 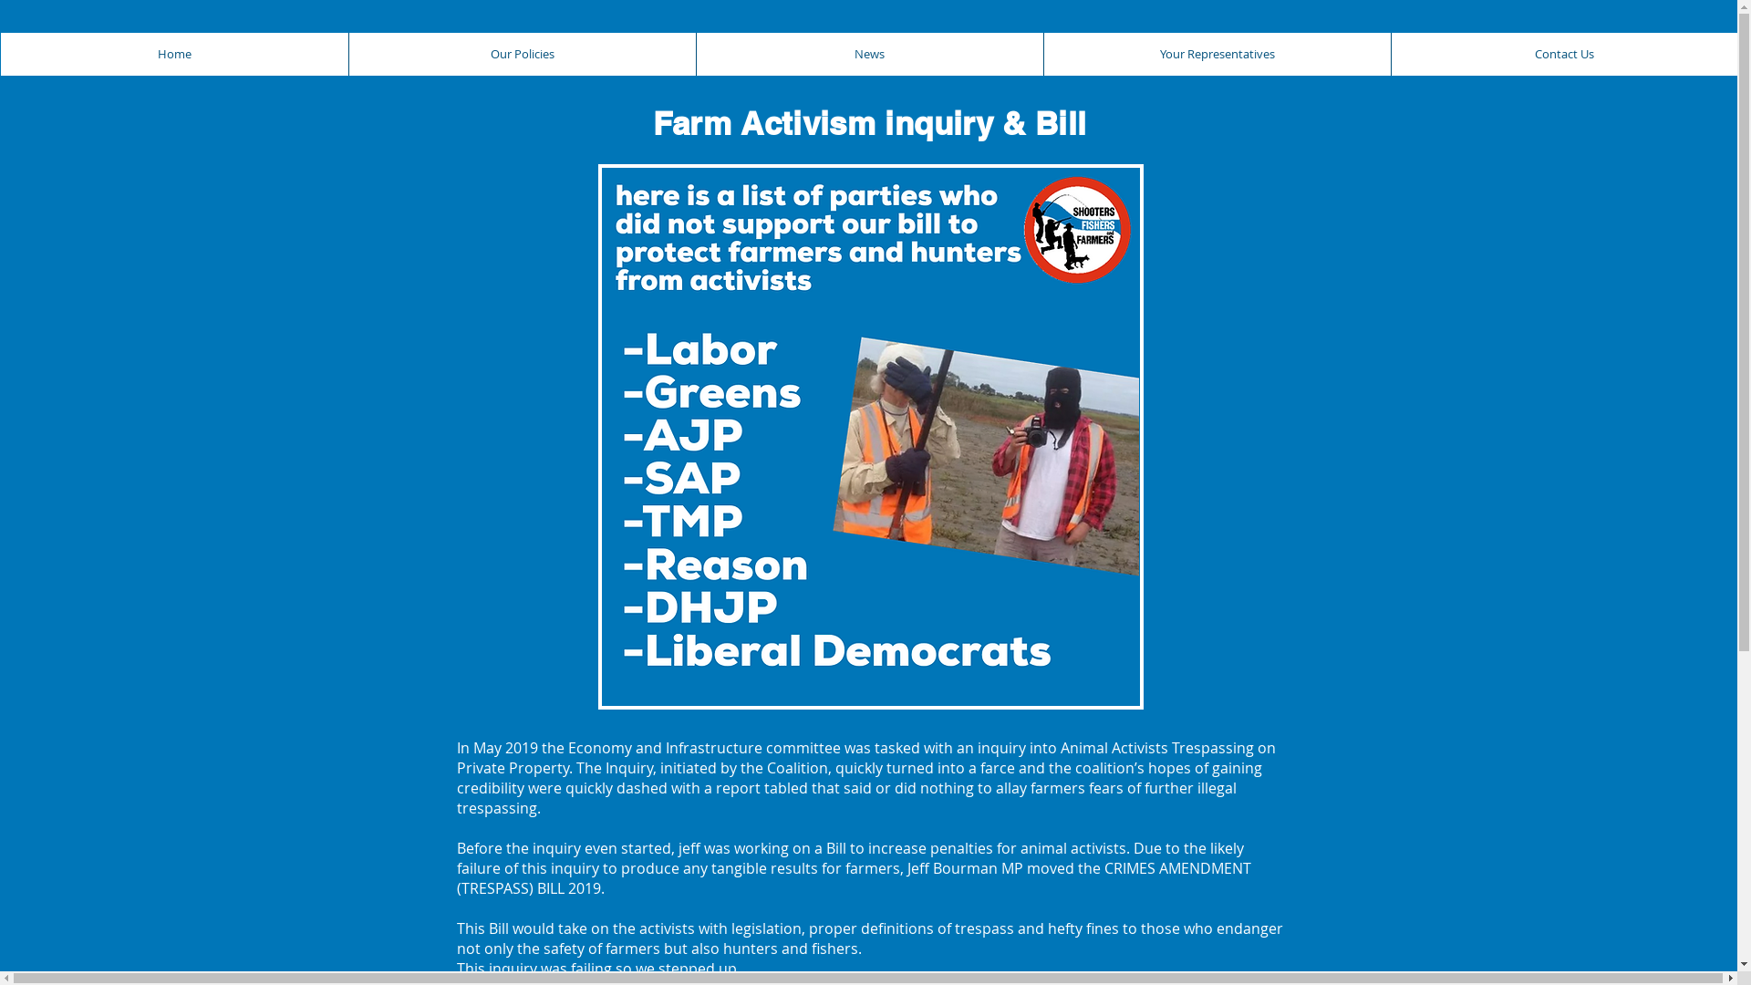 What do you see at coordinates (1217, 55) in the screenshot?
I see `Your Representatives` at bounding box center [1217, 55].